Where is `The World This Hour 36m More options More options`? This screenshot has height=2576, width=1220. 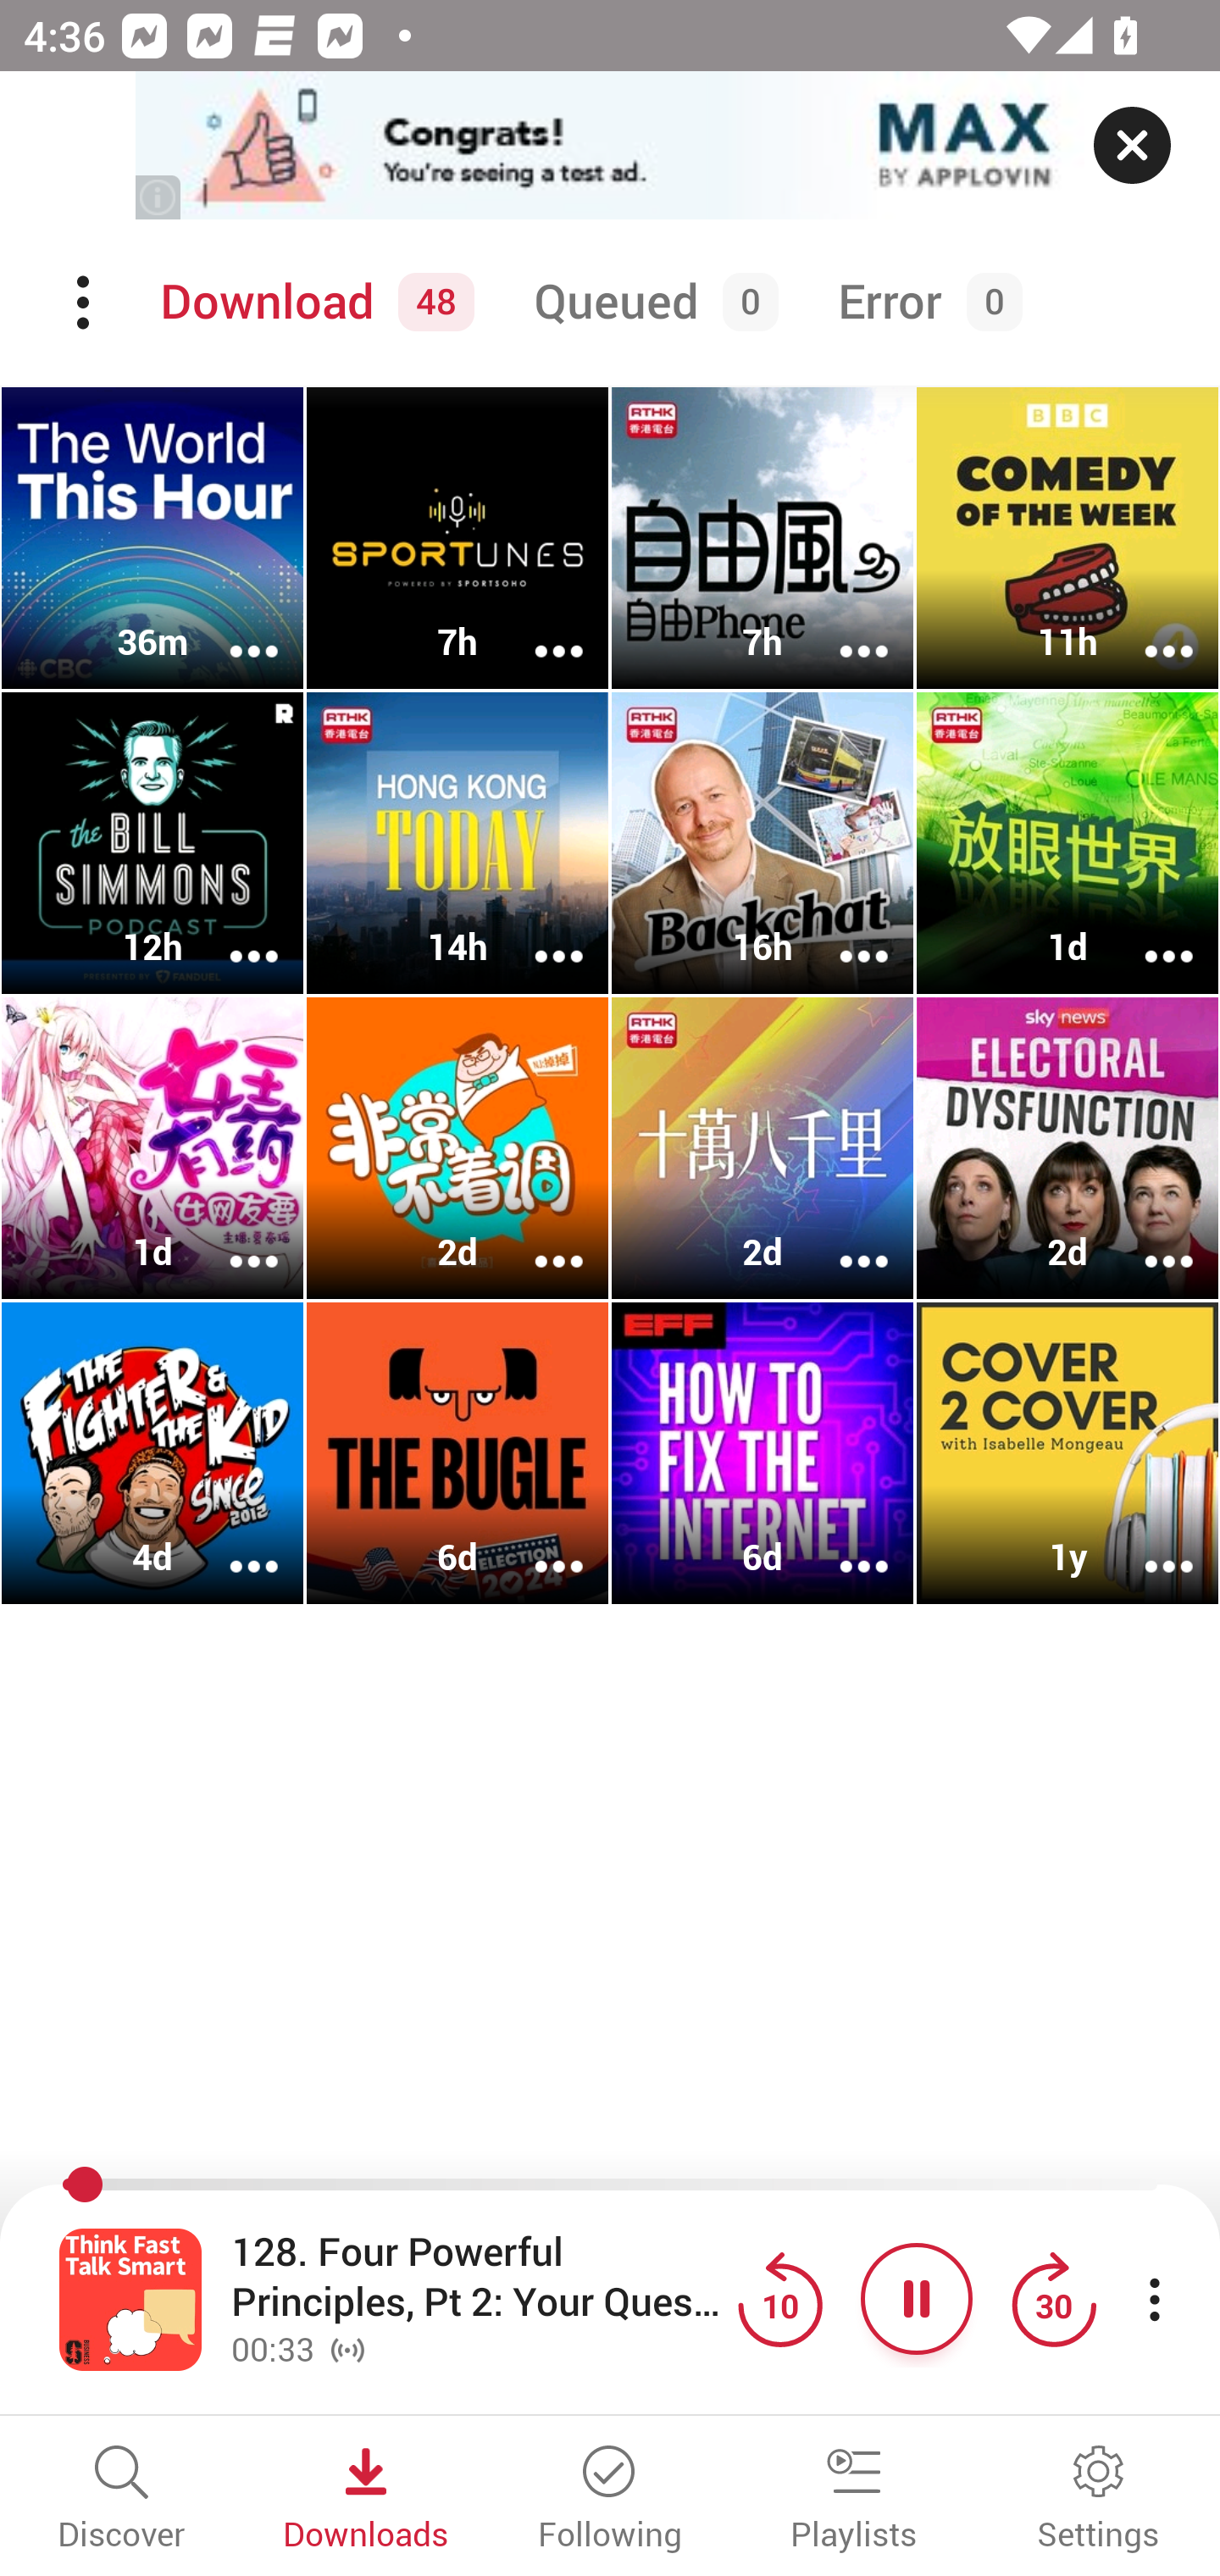 The World This Hour 36m More options More options is located at coordinates (152, 538).